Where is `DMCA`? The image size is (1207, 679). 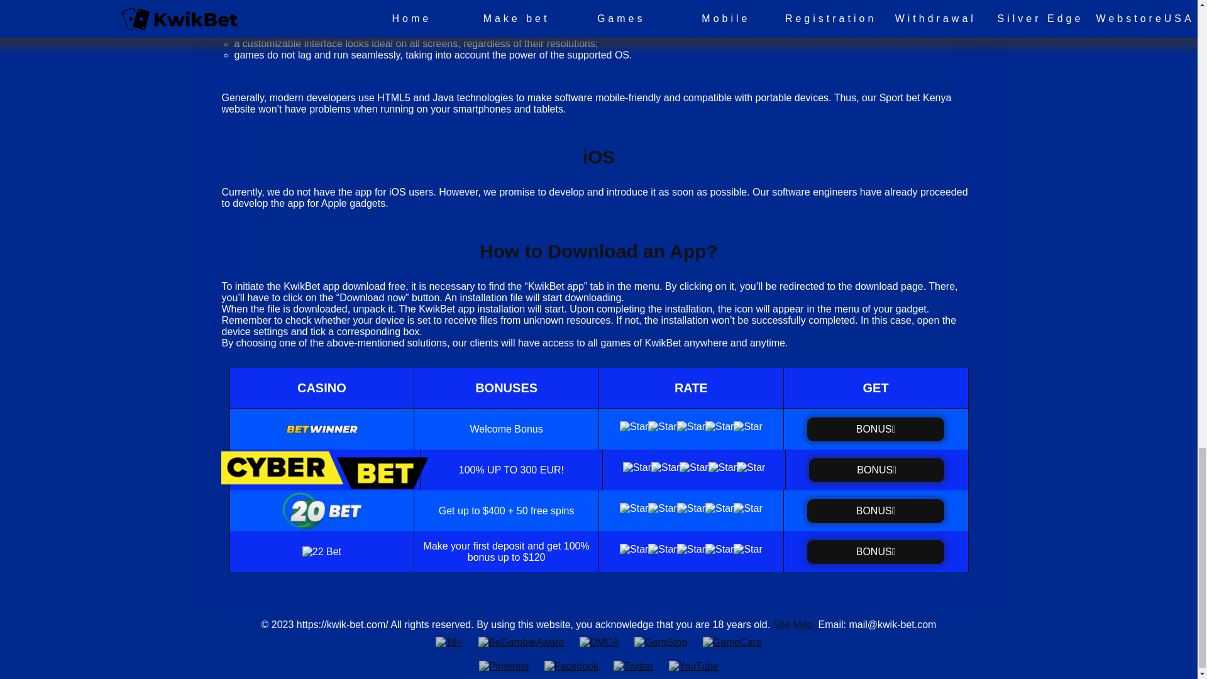
DMCA is located at coordinates (599, 643).